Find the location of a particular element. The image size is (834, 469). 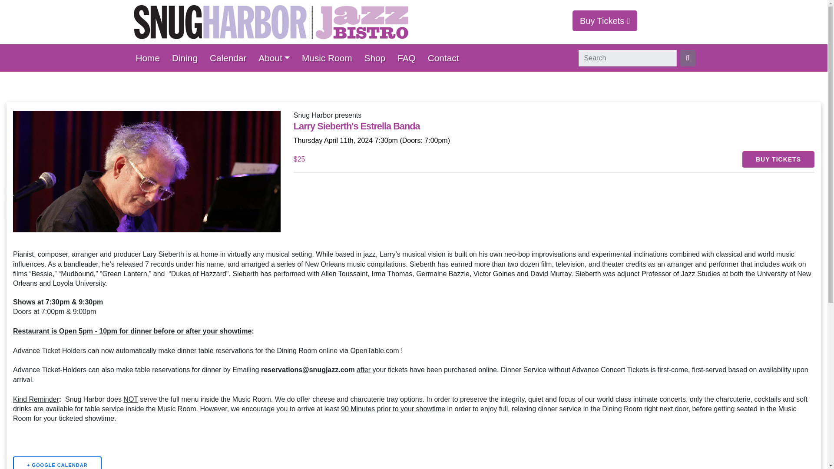

Home is located at coordinates (150, 58).